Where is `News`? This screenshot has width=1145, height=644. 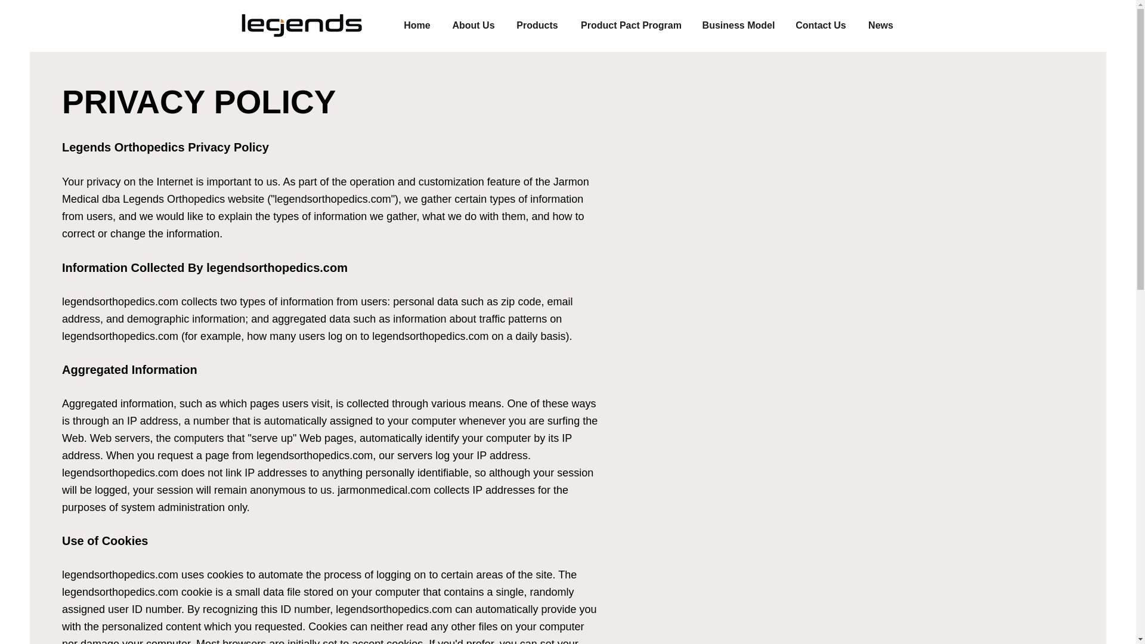
News is located at coordinates (880, 26).